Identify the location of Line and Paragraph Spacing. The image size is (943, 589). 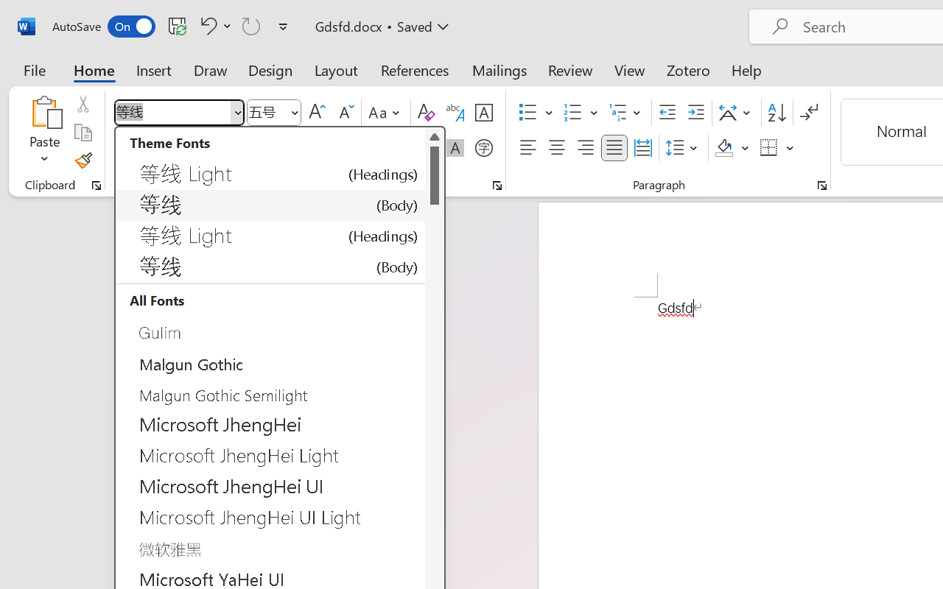
(684, 148).